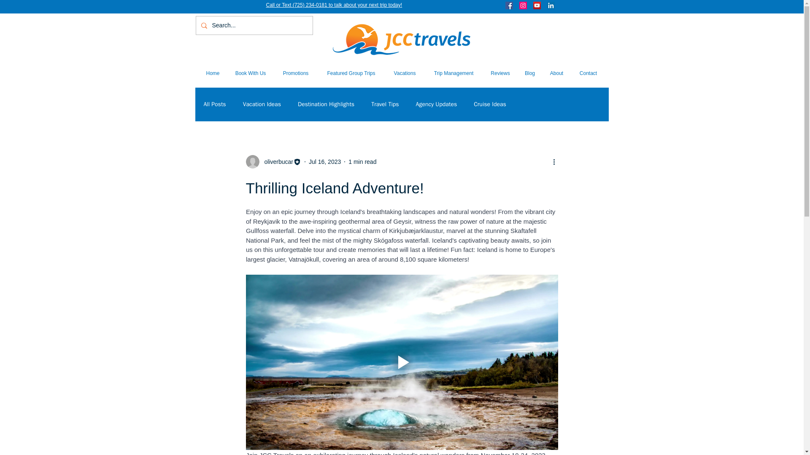 The width and height of the screenshot is (810, 455). What do you see at coordinates (556, 73) in the screenshot?
I see `About` at bounding box center [556, 73].